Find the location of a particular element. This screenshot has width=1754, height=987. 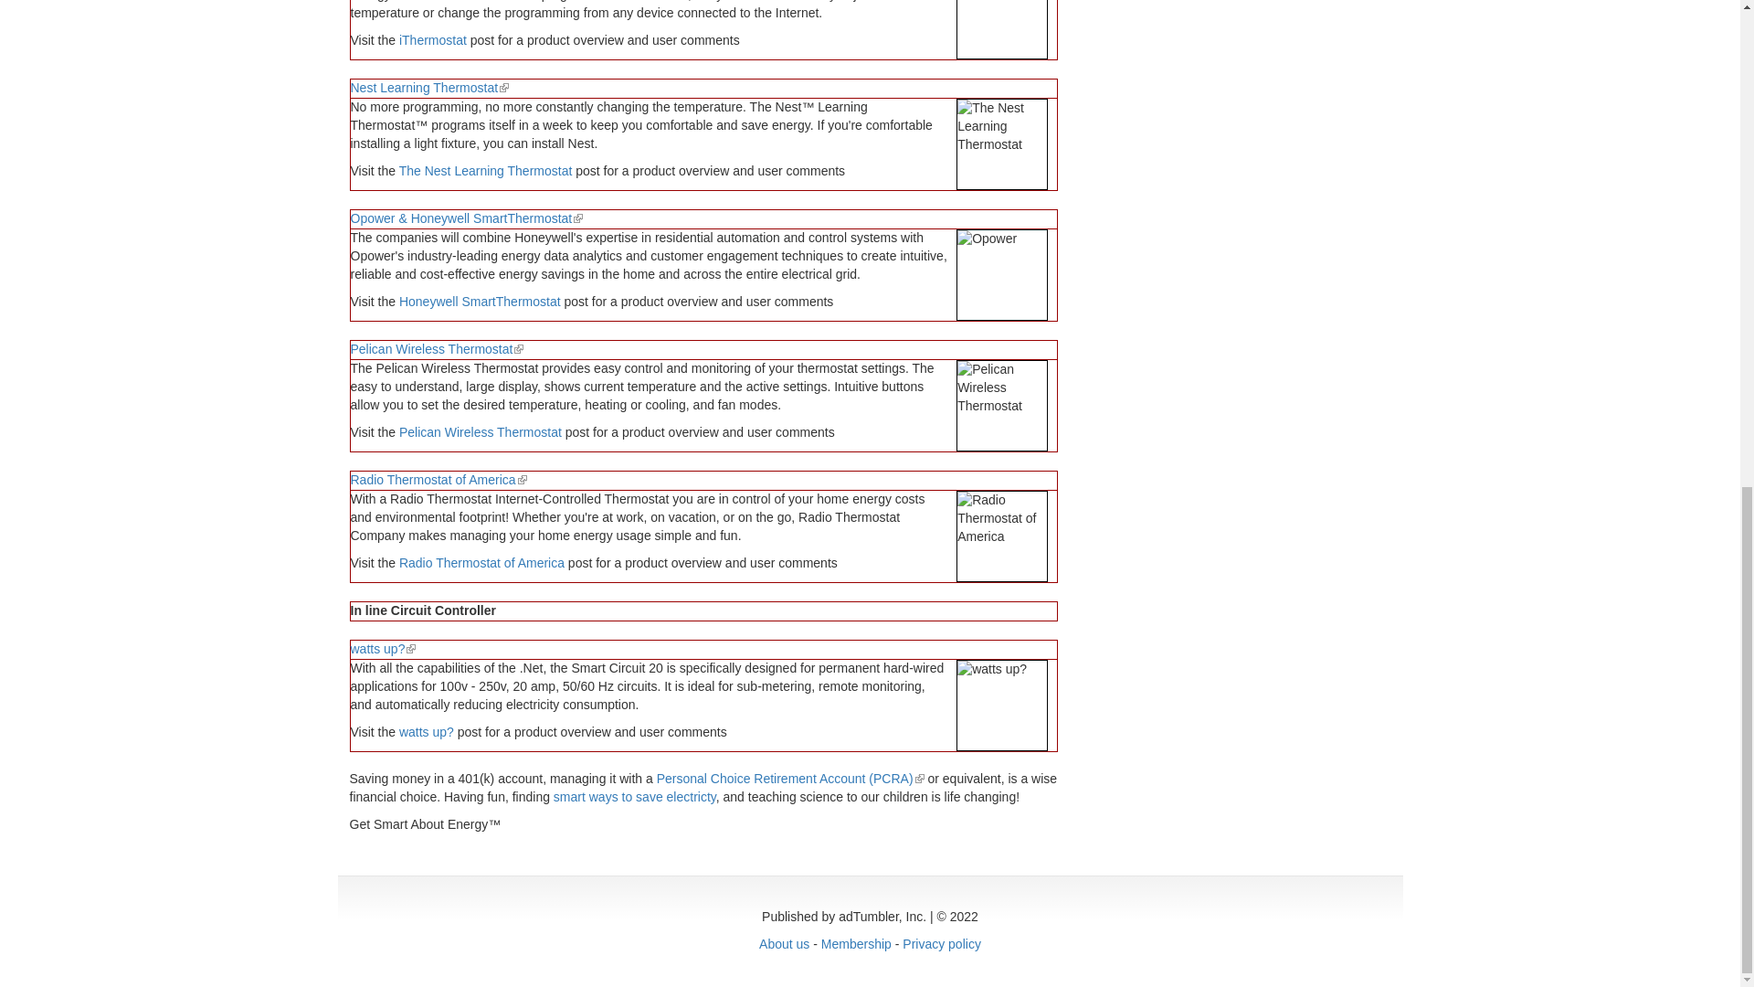

Pelican Wireless Thermostat is located at coordinates (481, 431).